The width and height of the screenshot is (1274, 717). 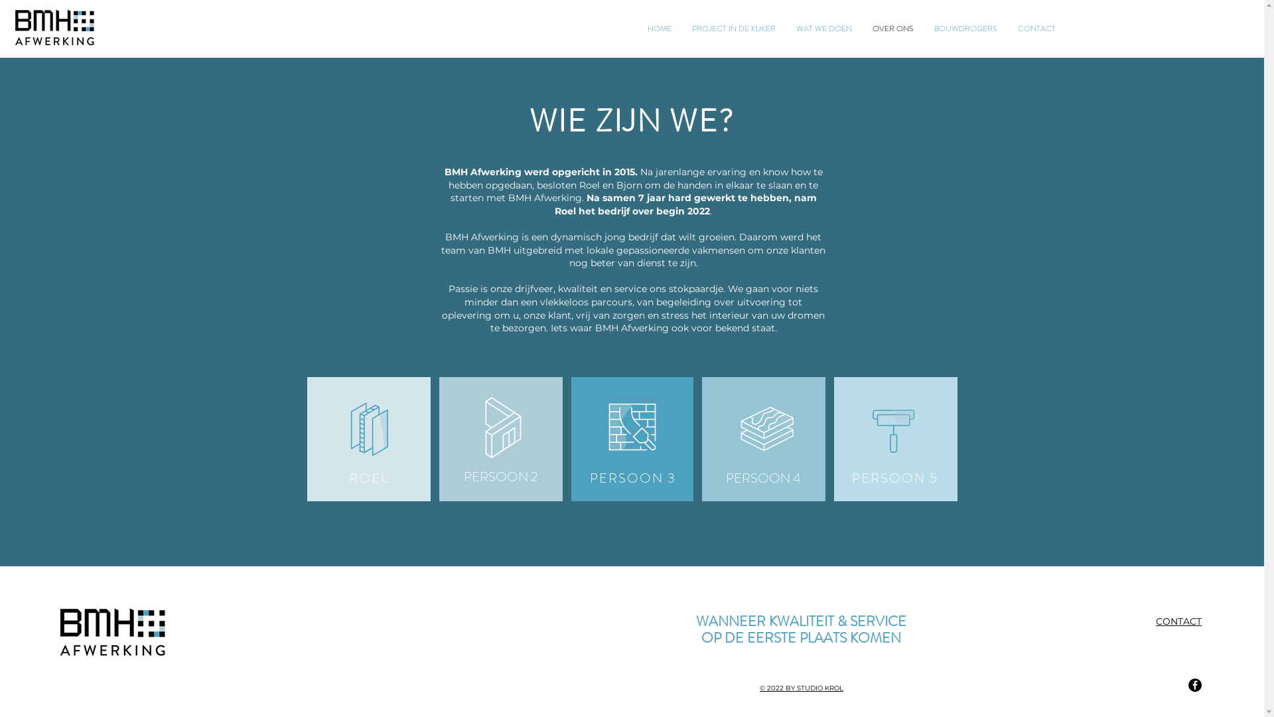 I want to click on HOME, so click(x=660, y=29).